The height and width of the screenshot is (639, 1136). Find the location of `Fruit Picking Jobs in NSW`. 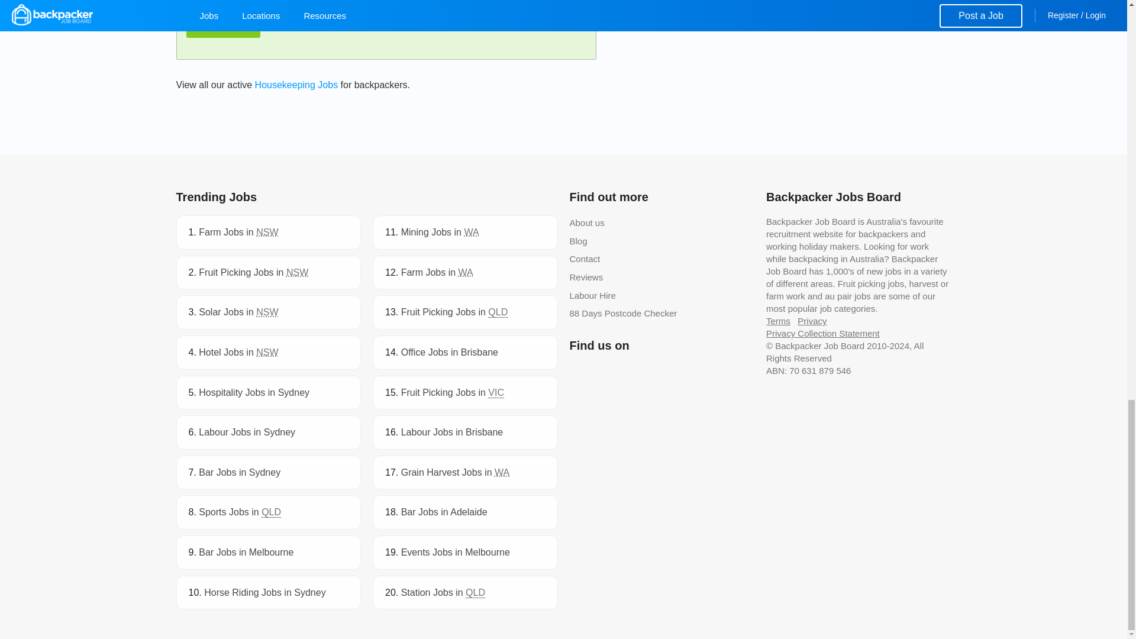

Fruit Picking Jobs in NSW is located at coordinates (253, 272).